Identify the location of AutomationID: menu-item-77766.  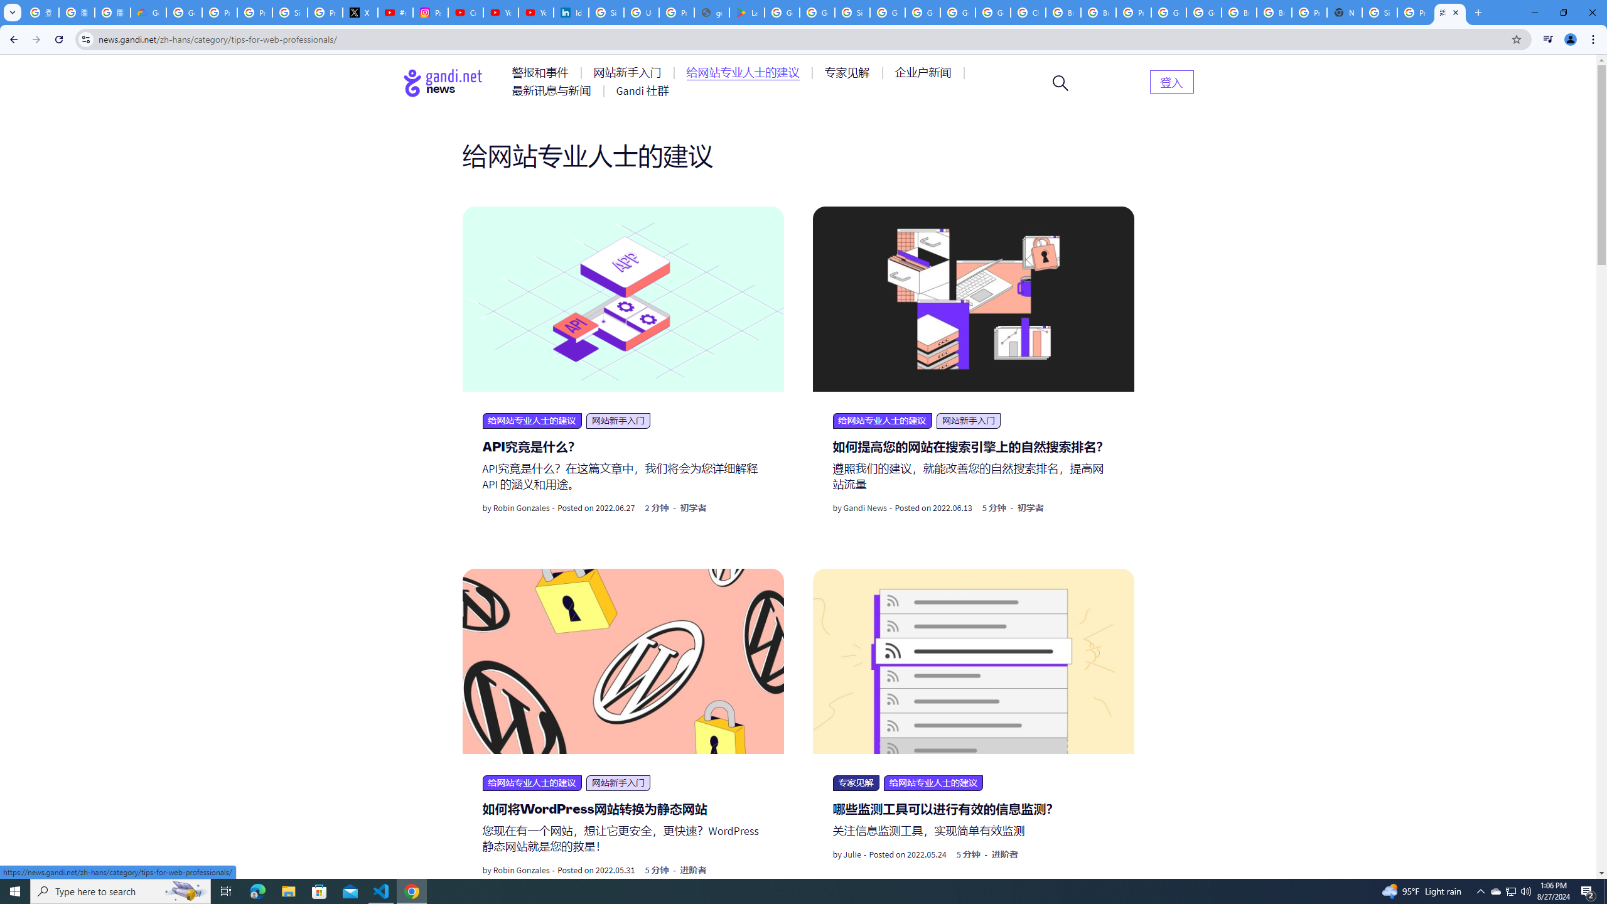
(554, 90).